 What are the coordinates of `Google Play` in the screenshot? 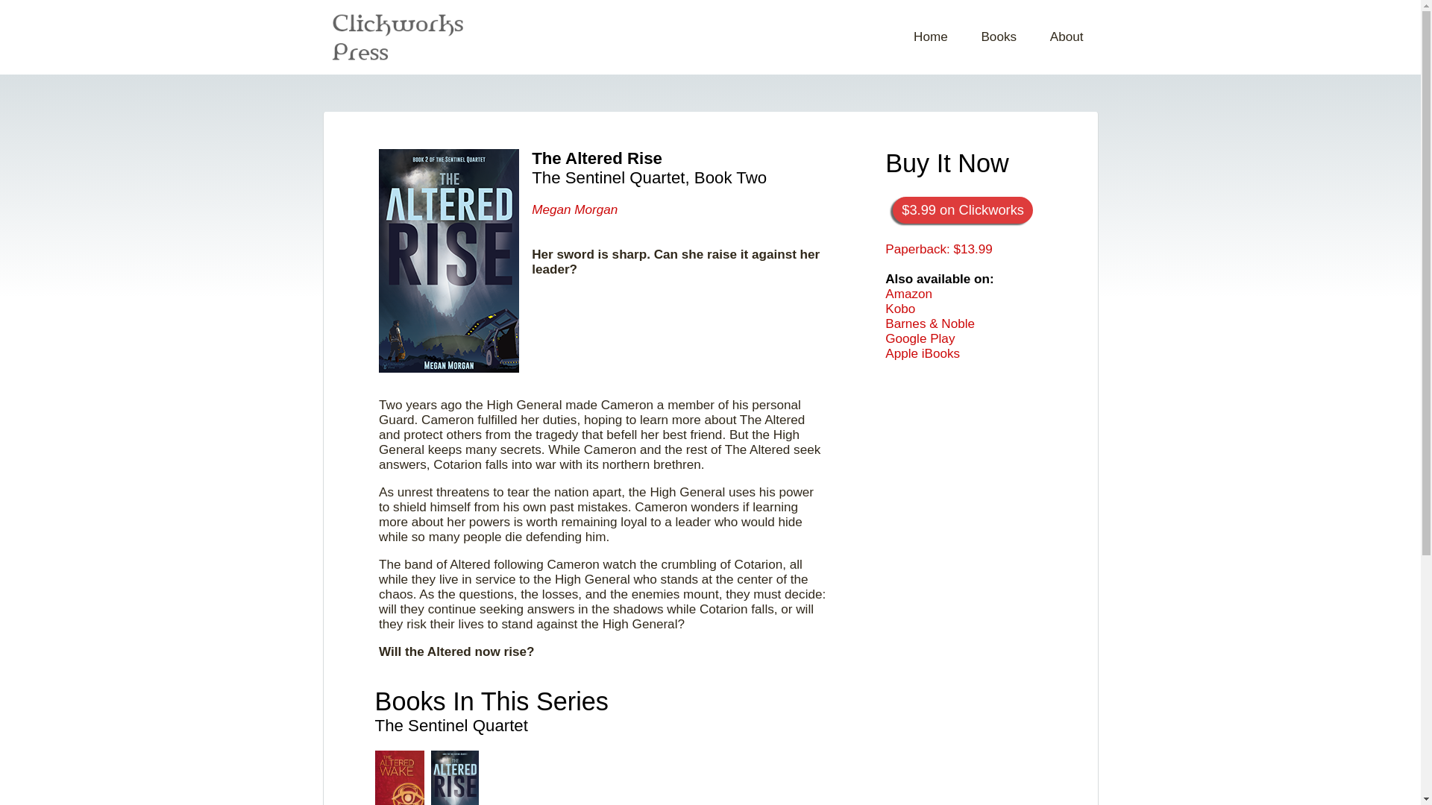 It's located at (920, 338).